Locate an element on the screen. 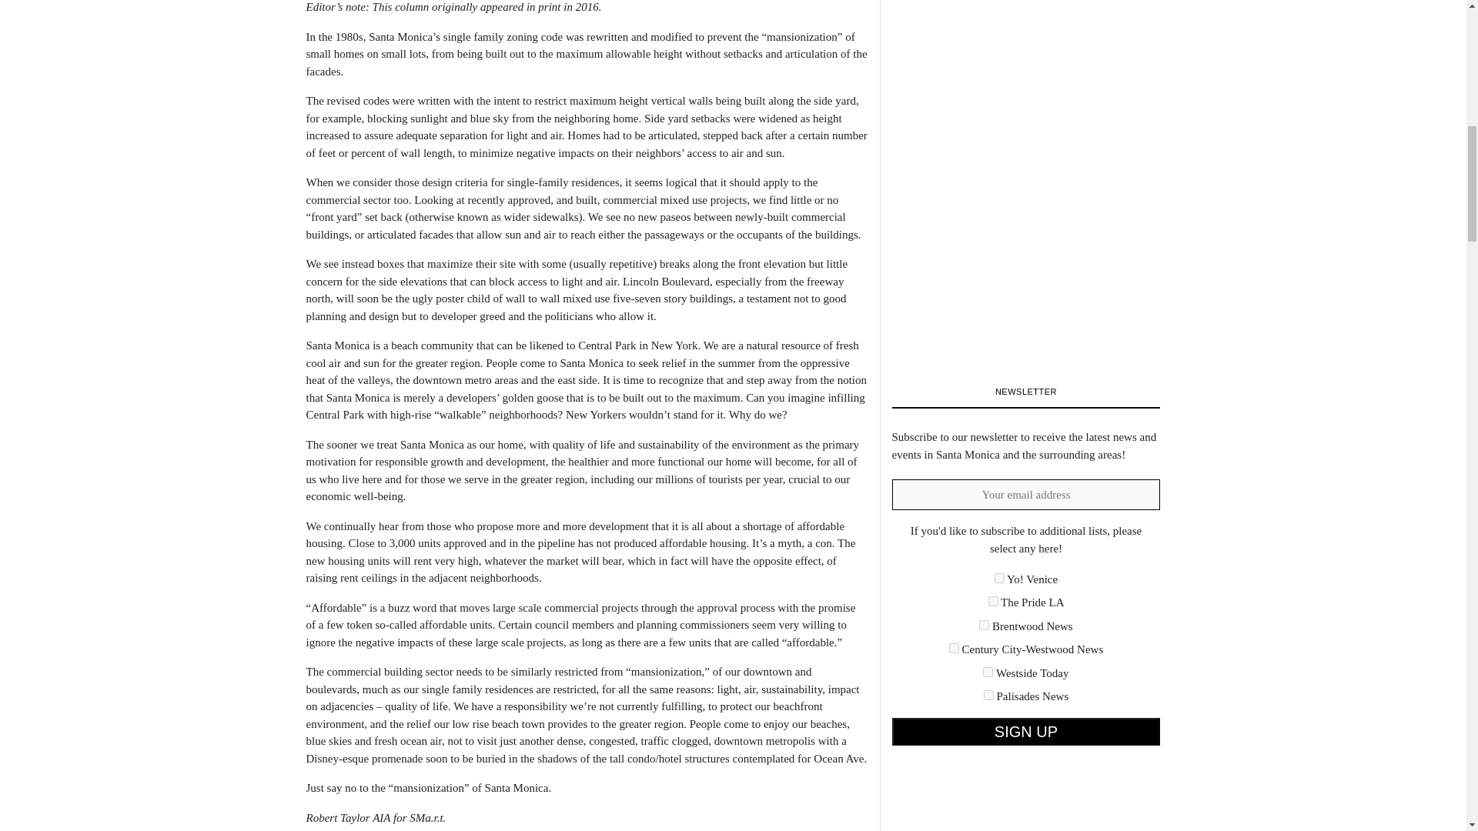 This screenshot has width=1478, height=831. 33f79e7e4d is located at coordinates (993, 602).